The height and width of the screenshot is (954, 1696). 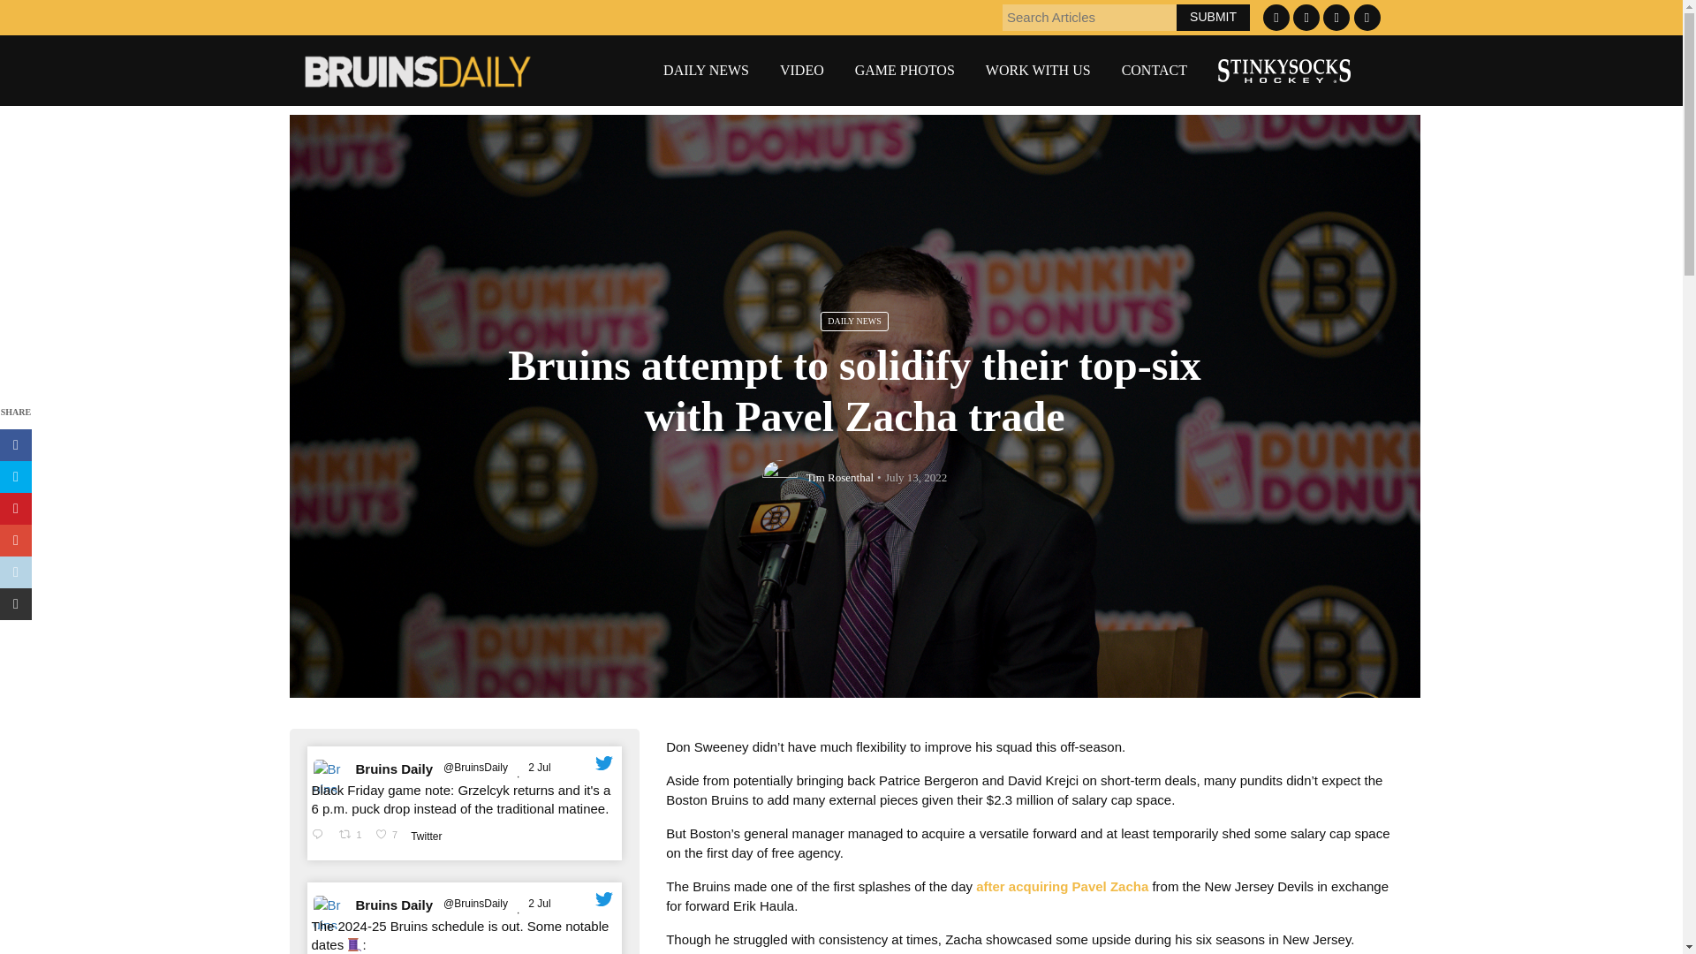 I want to click on GAME PHOTOS, so click(x=905, y=71).